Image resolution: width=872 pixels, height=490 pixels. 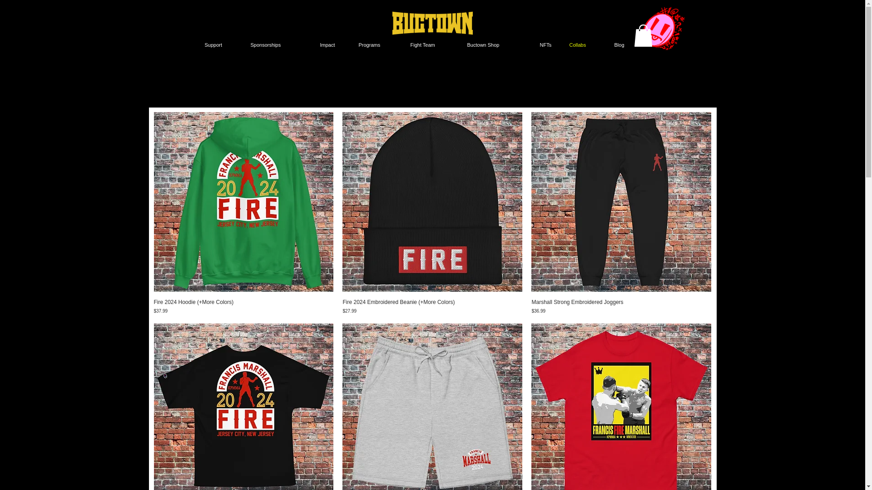 What do you see at coordinates (223, 44) in the screenshot?
I see `Support` at bounding box center [223, 44].